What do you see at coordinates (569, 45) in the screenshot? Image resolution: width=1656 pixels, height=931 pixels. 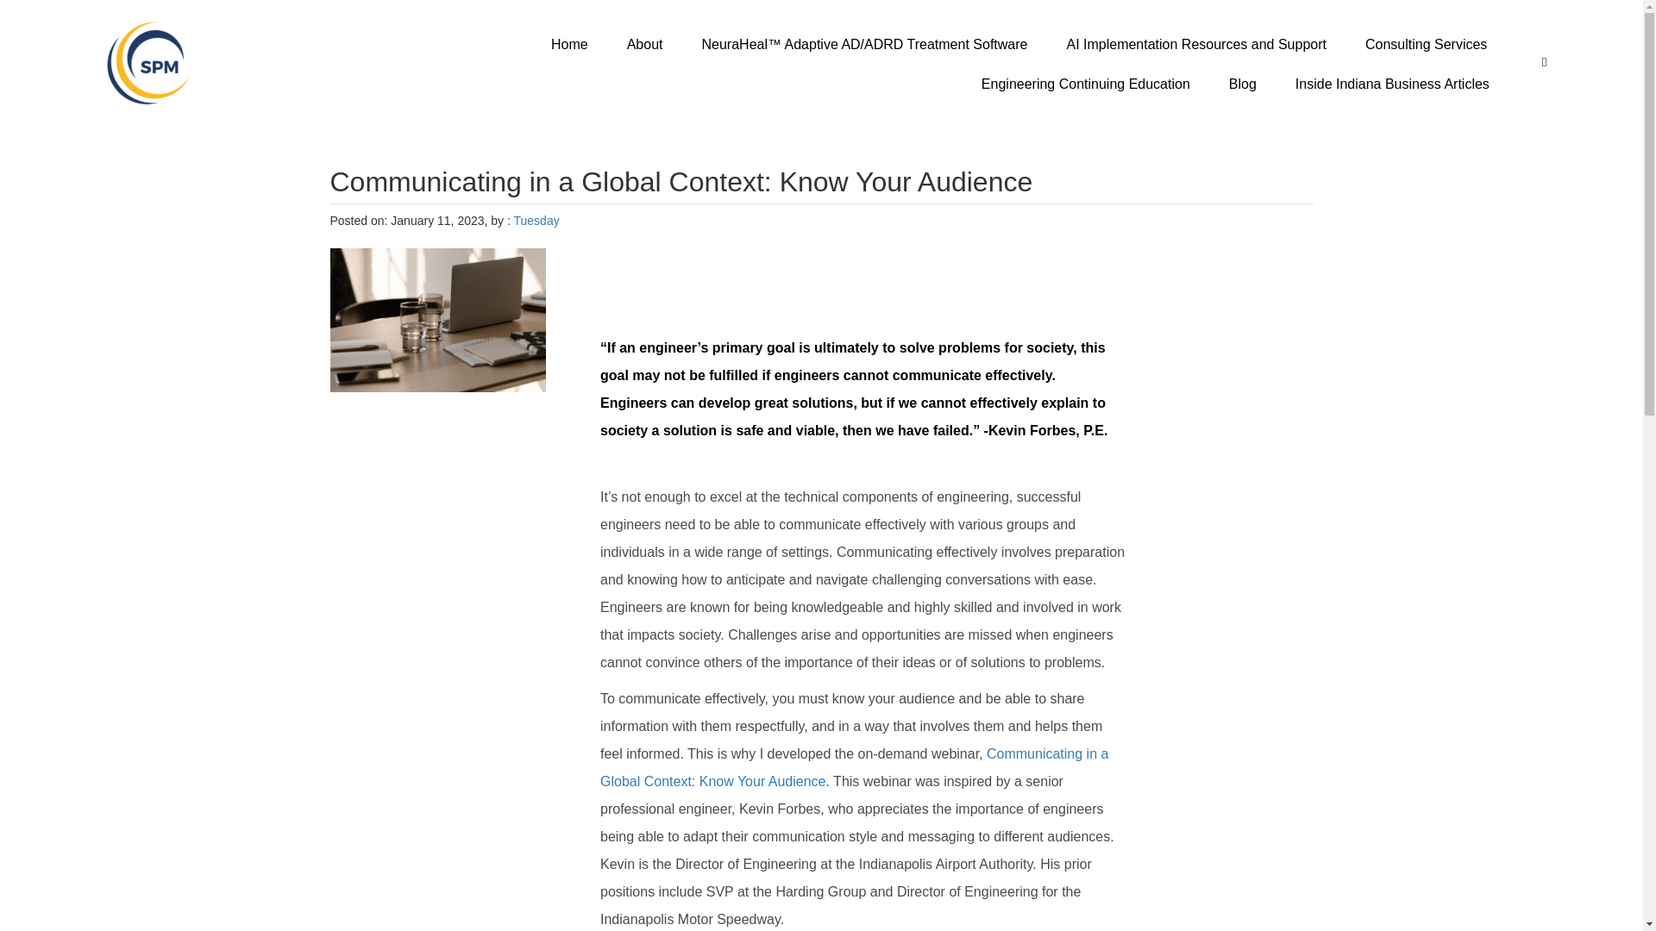 I see `Home` at bounding box center [569, 45].